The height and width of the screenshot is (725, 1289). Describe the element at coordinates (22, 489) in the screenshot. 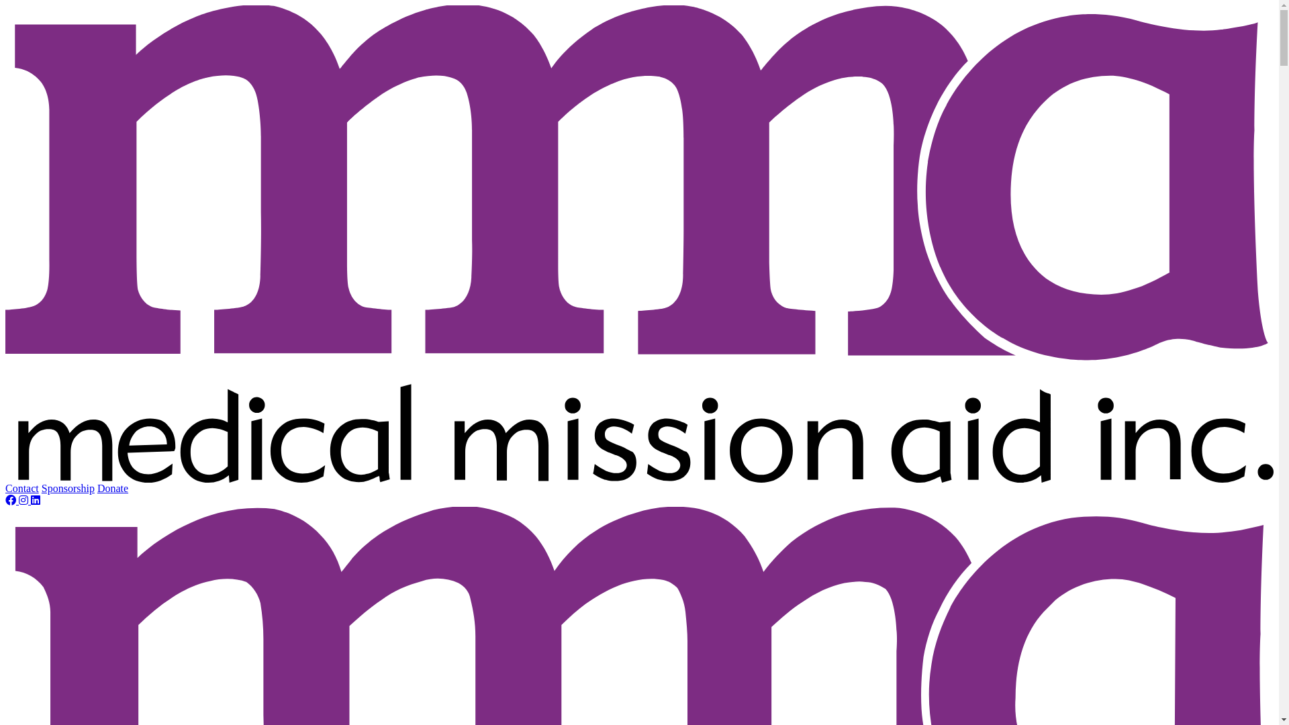

I see `Contact` at that location.